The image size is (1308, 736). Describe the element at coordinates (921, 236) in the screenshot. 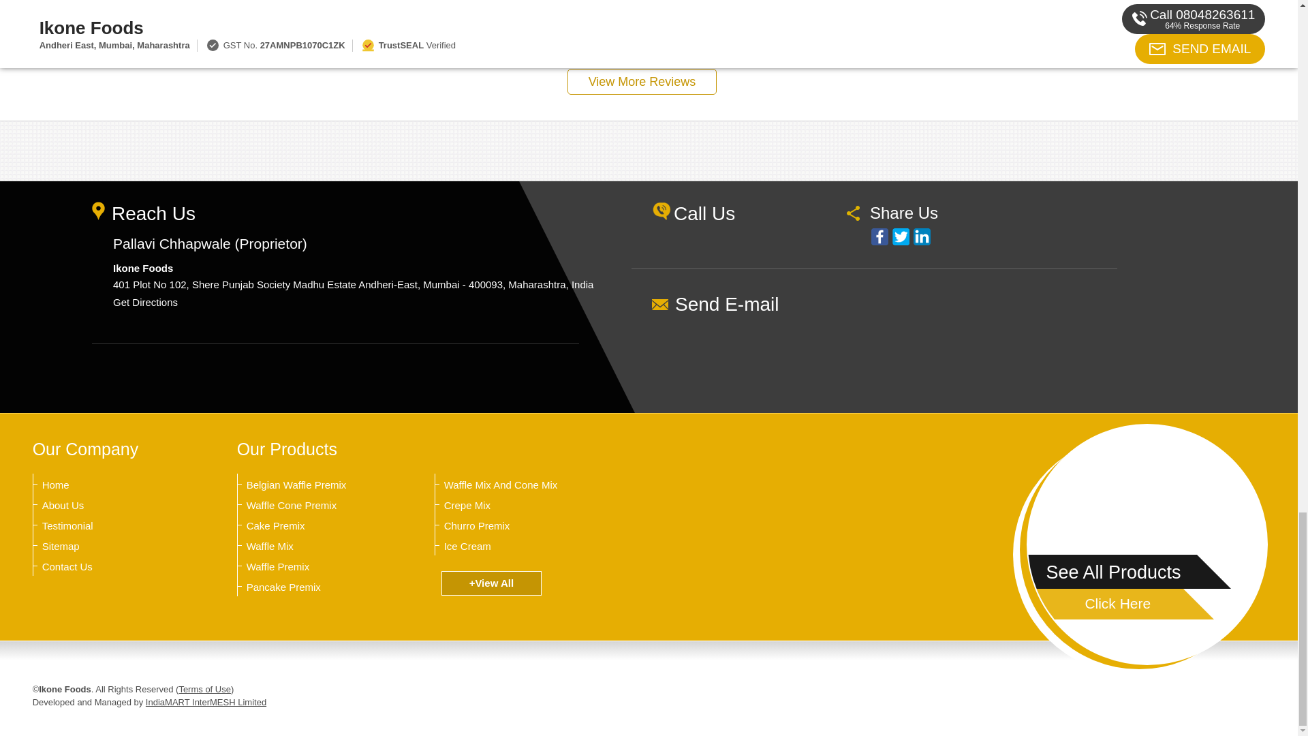

I see `LinkedIn` at that location.